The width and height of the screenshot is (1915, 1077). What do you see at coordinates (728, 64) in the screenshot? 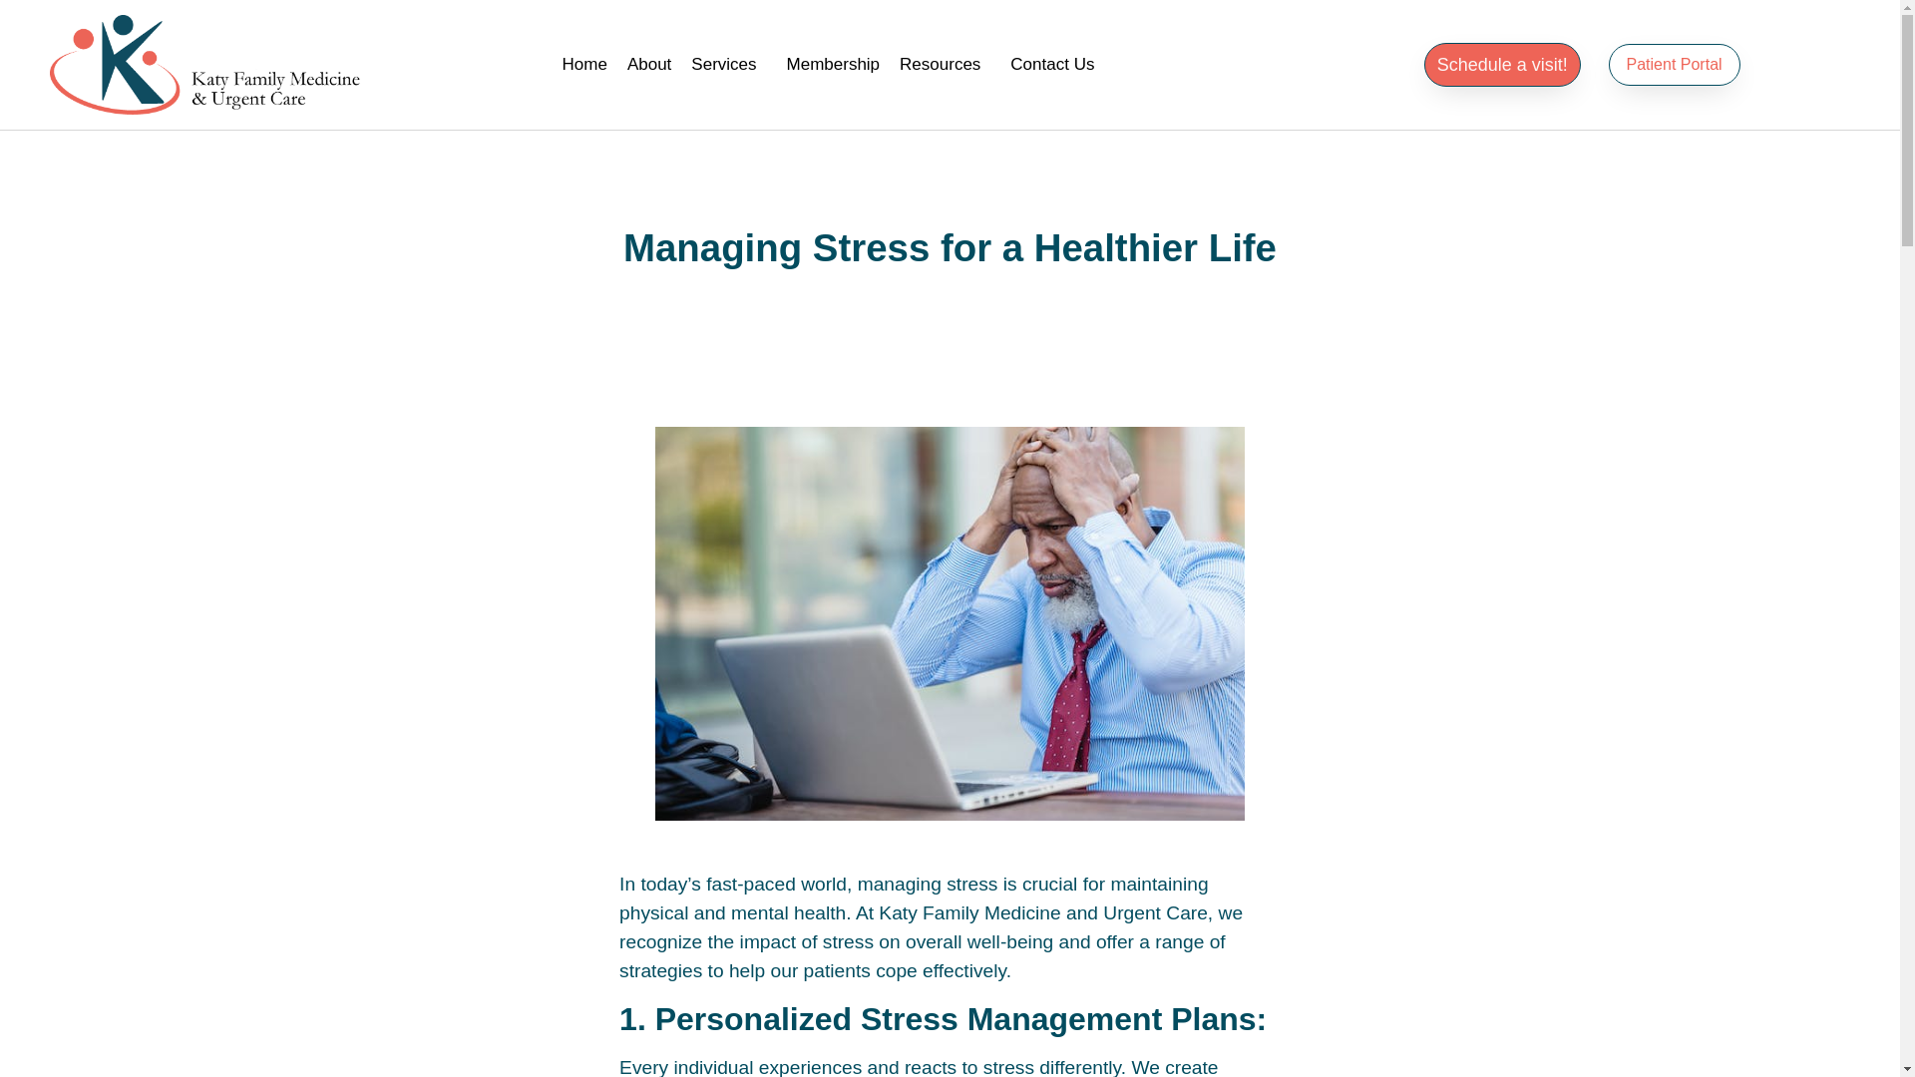
I see `Services` at bounding box center [728, 64].